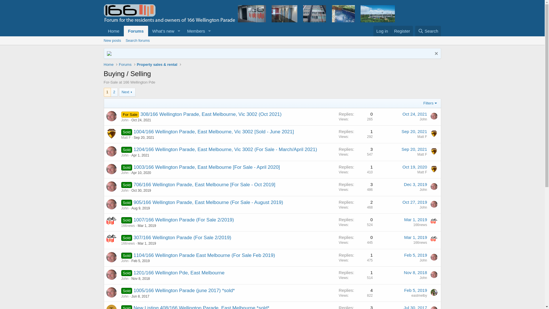 Image resolution: width=549 pixels, height=309 pixels. Describe the element at coordinates (415, 167) in the screenshot. I see `Oct 19, 2020` at that location.